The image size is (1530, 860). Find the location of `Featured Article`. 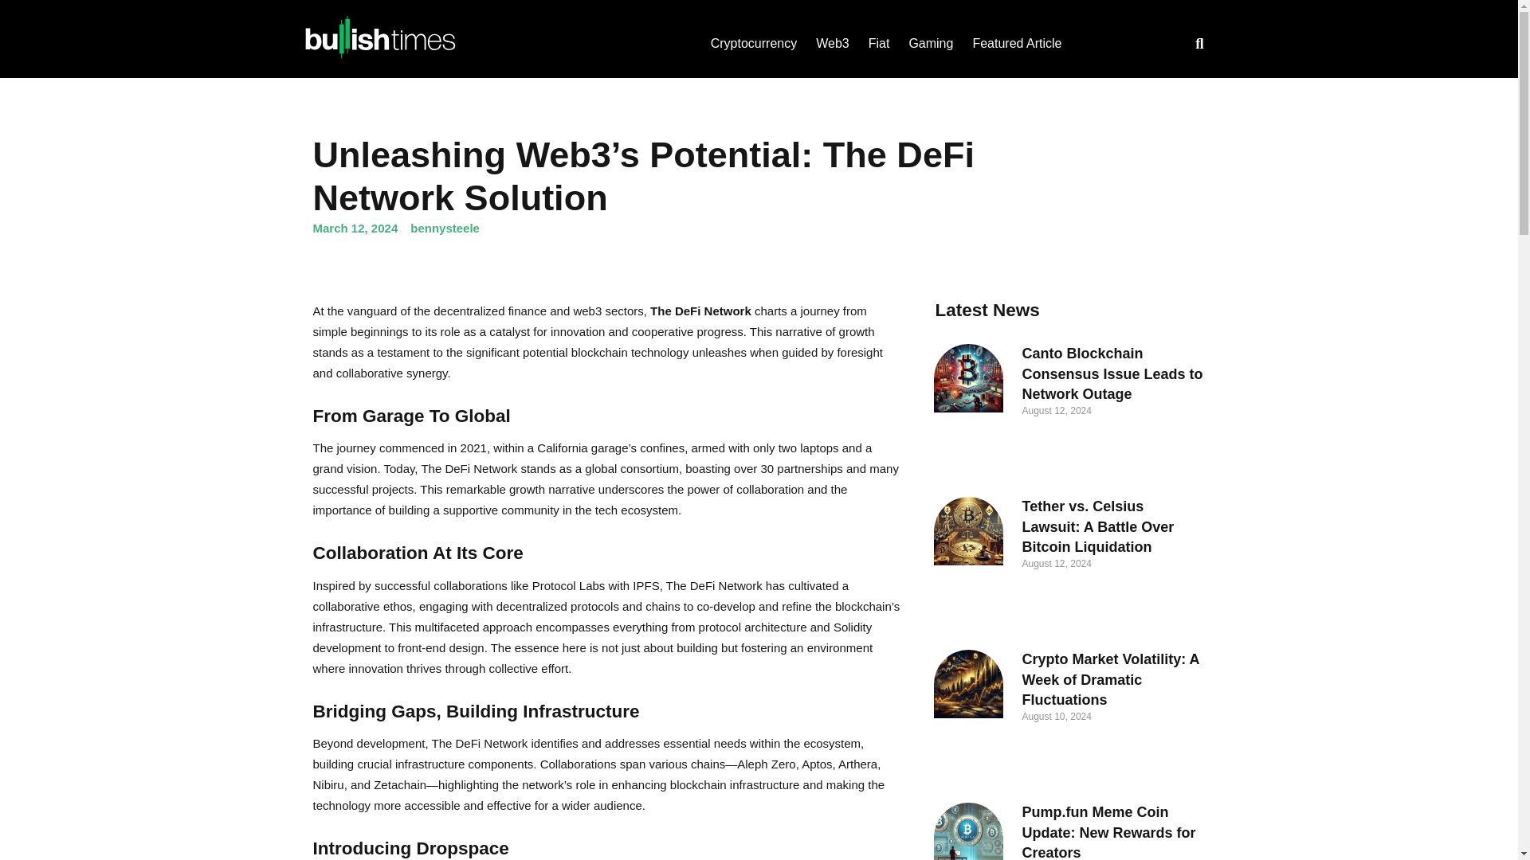

Featured Article is located at coordinates (1017, 43).